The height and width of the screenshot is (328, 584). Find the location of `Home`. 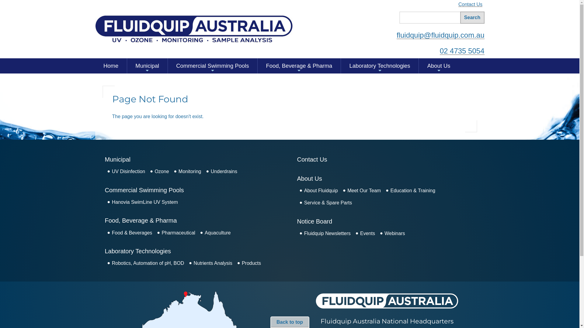

Home is located at coordinates (111, 66).